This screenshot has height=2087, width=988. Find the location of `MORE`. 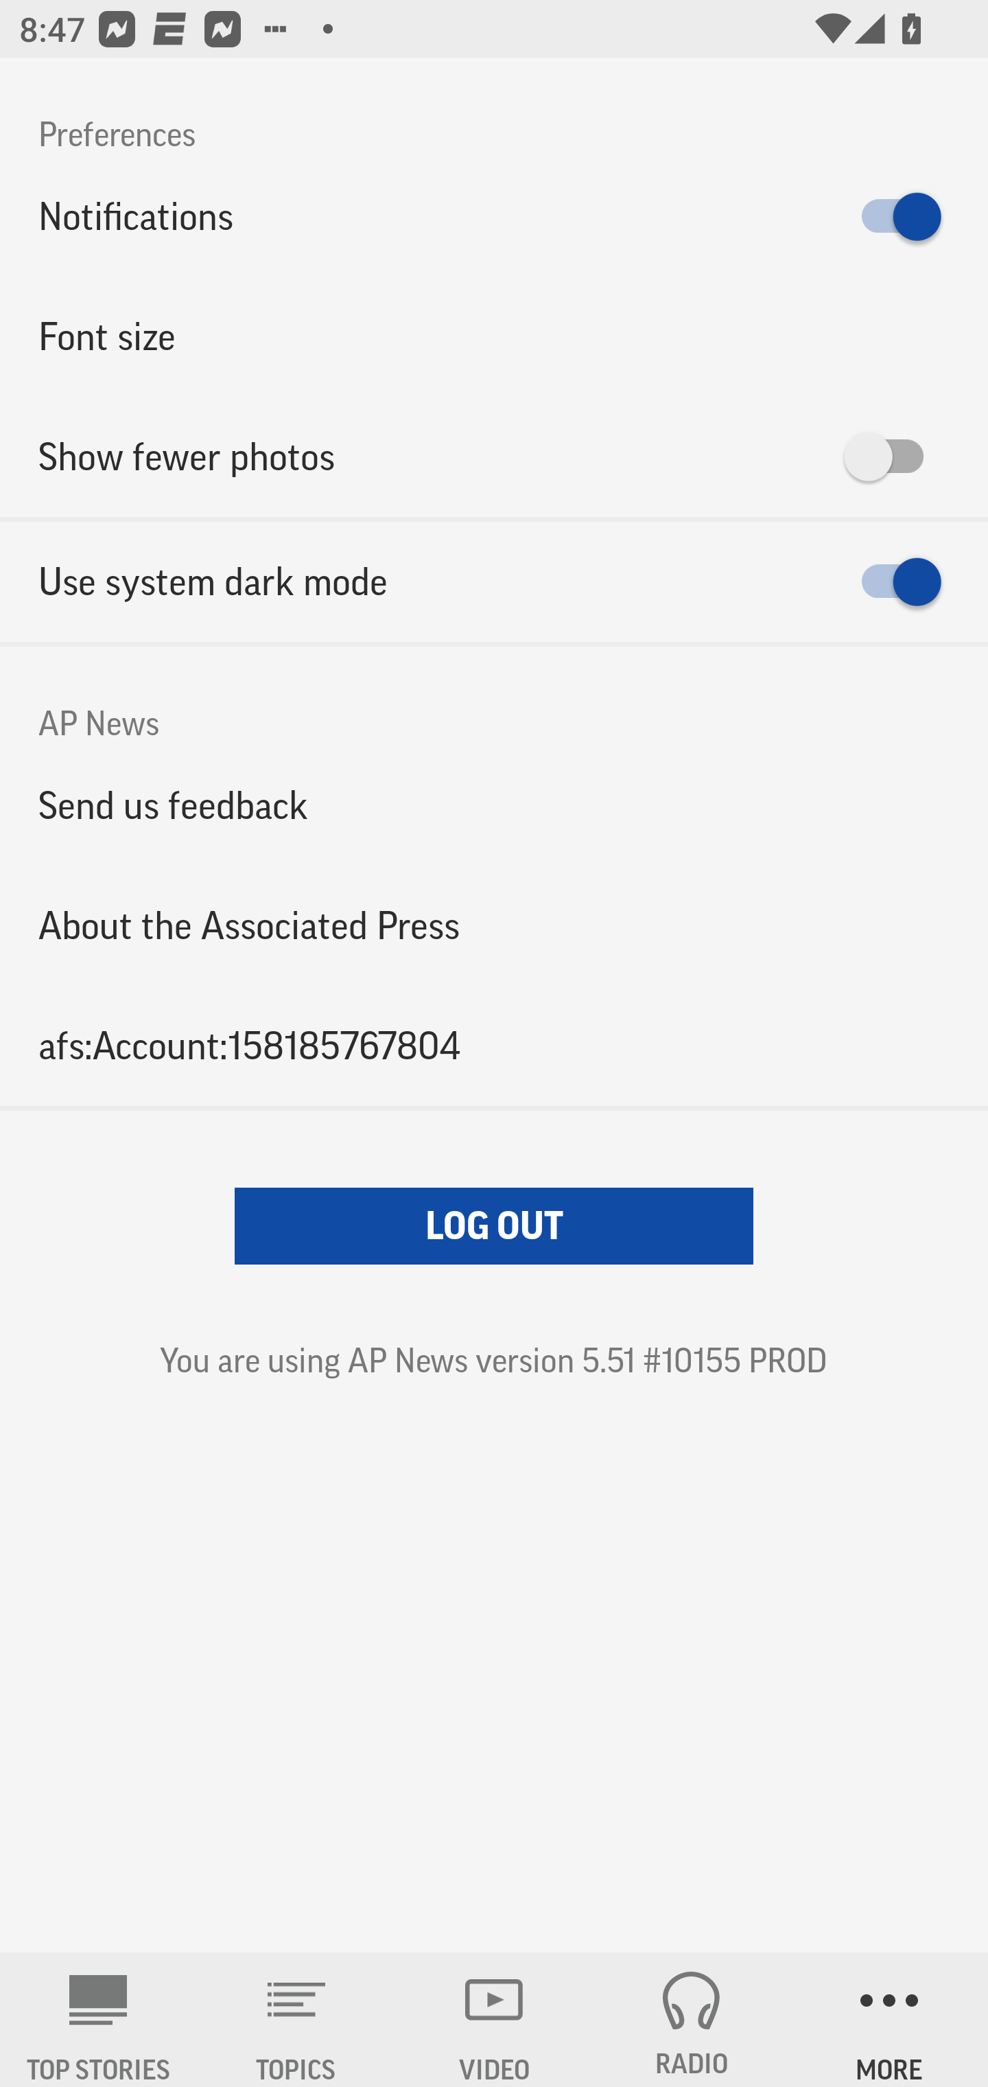

MORE is located at coordinates (889, 2020).